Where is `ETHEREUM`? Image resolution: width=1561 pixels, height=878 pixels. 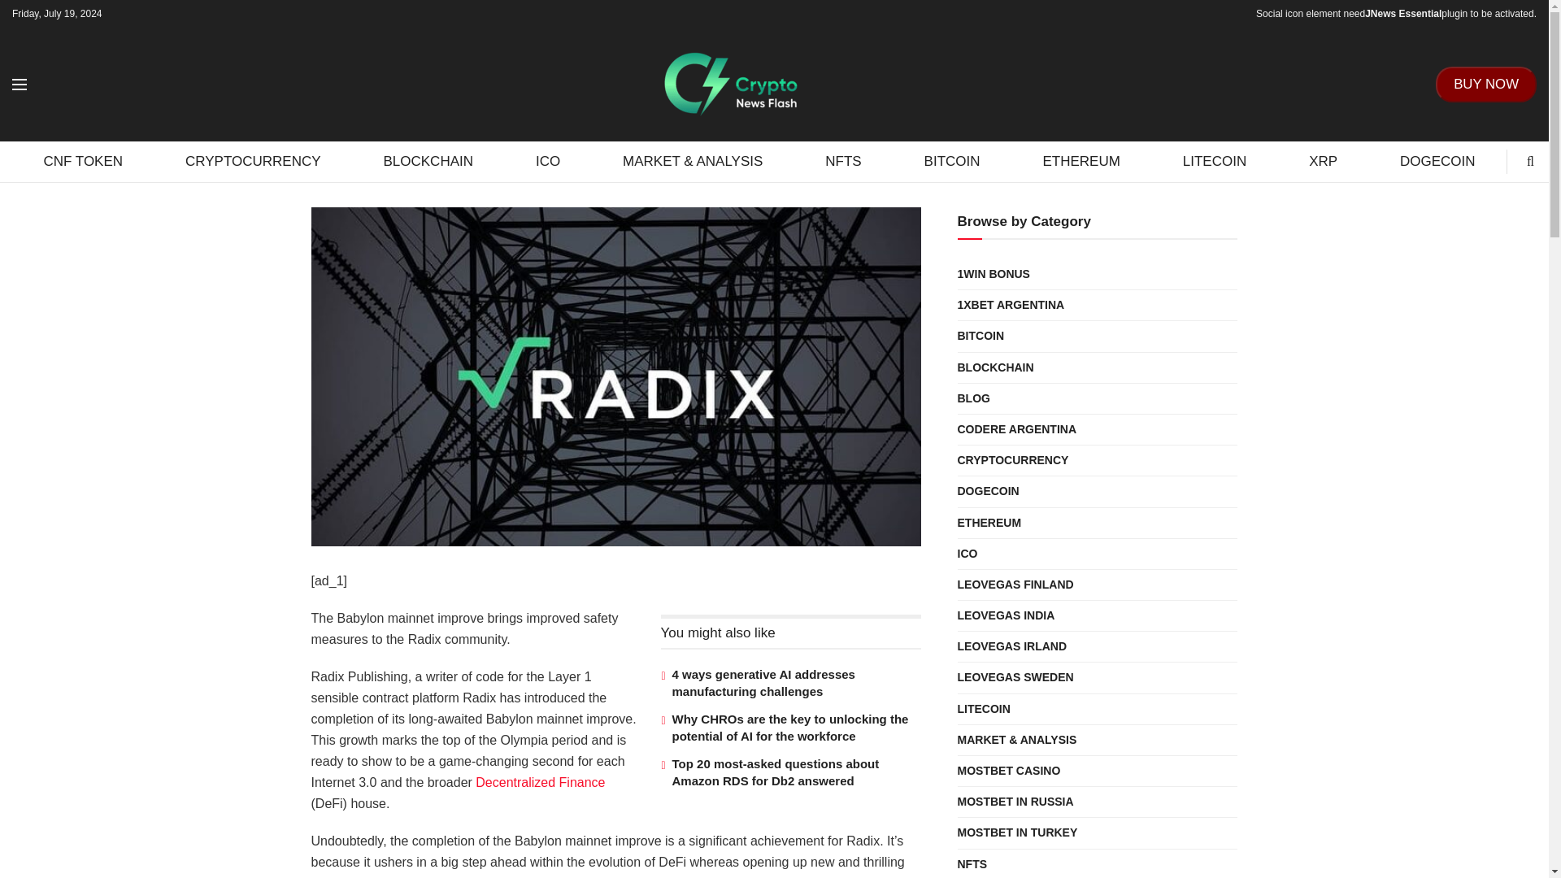
ETHEREUM is located at coordinates (1081, 161).